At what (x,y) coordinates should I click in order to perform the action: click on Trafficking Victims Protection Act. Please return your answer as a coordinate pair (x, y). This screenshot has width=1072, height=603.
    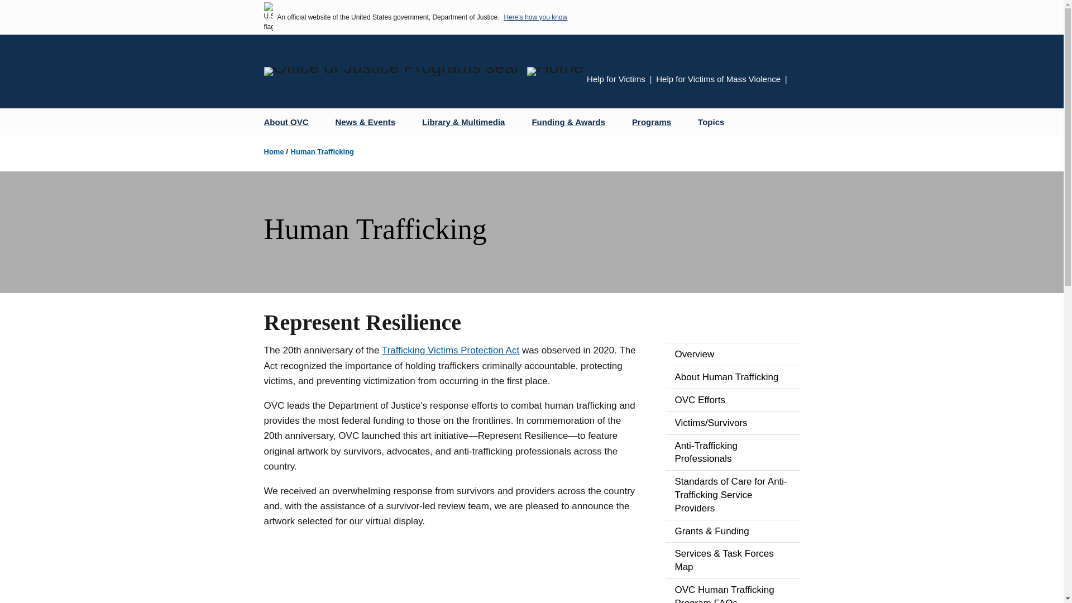
    Looking at the image, I should click on (450, 350).